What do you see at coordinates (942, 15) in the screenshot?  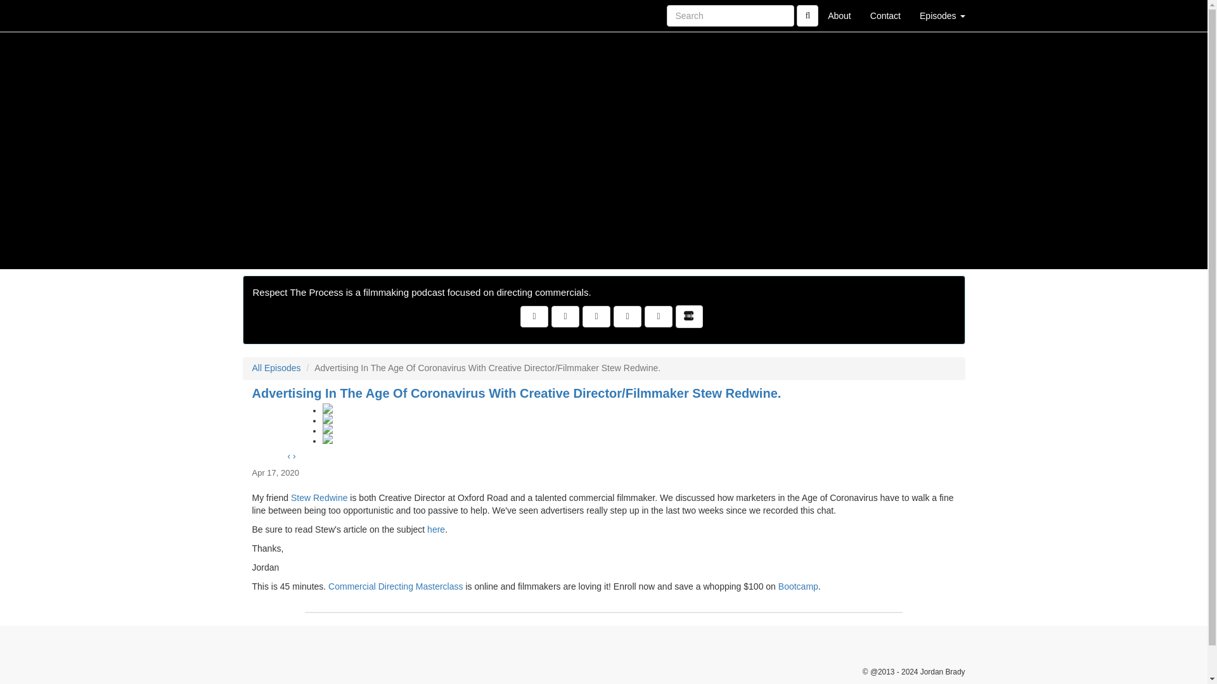 I see `Episodes` at bounding box center [942, 15].